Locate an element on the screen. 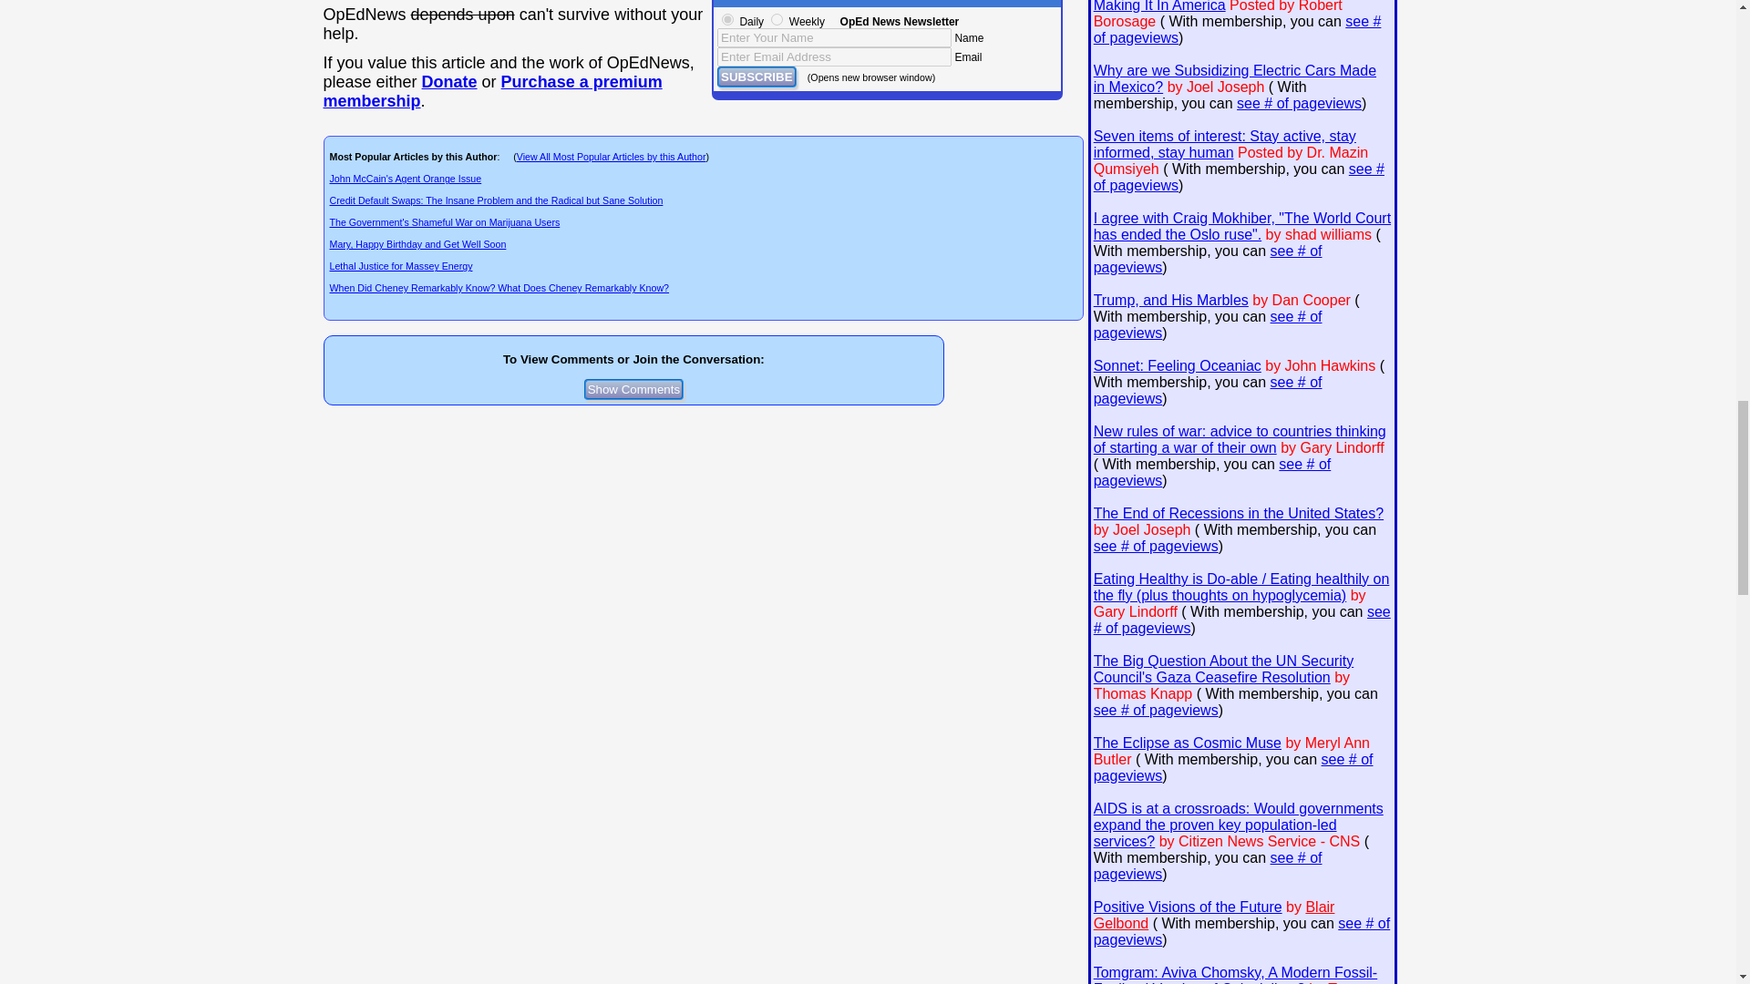 Image resolution: width=1750 pixels, height=984 pixels. -- is located at coordinates (449, 82).